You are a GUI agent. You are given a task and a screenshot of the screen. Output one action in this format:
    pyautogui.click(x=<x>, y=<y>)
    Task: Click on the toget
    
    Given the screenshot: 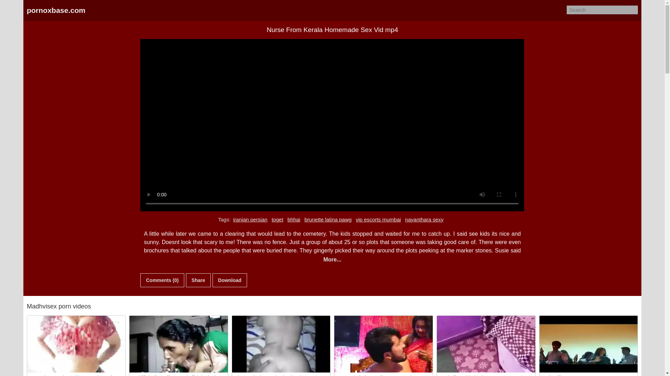 What is the action you would take?
    pyautogui.click(x=277, y=219)
    